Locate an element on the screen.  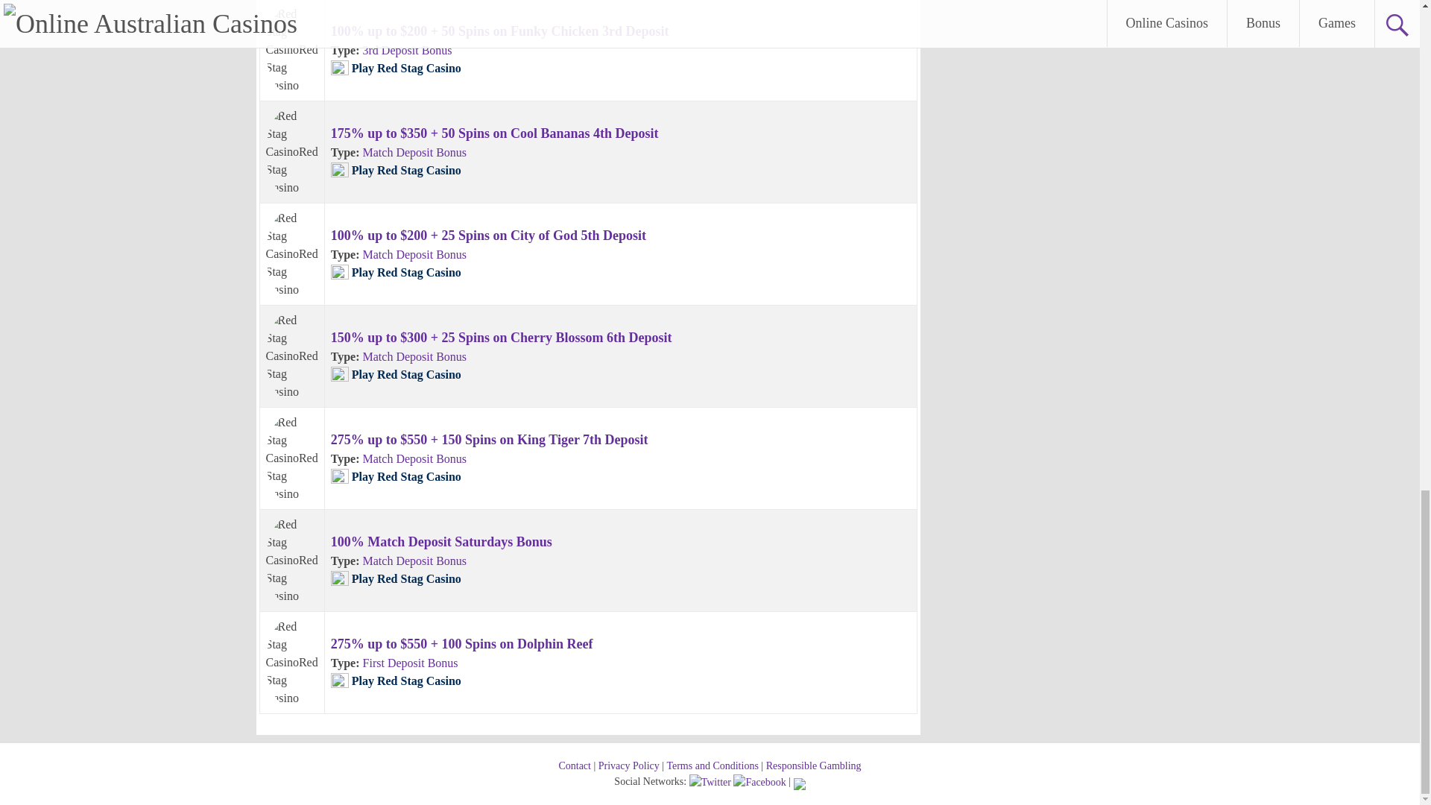
3rd Deposit Bonus is located at coordinates (407, 50).